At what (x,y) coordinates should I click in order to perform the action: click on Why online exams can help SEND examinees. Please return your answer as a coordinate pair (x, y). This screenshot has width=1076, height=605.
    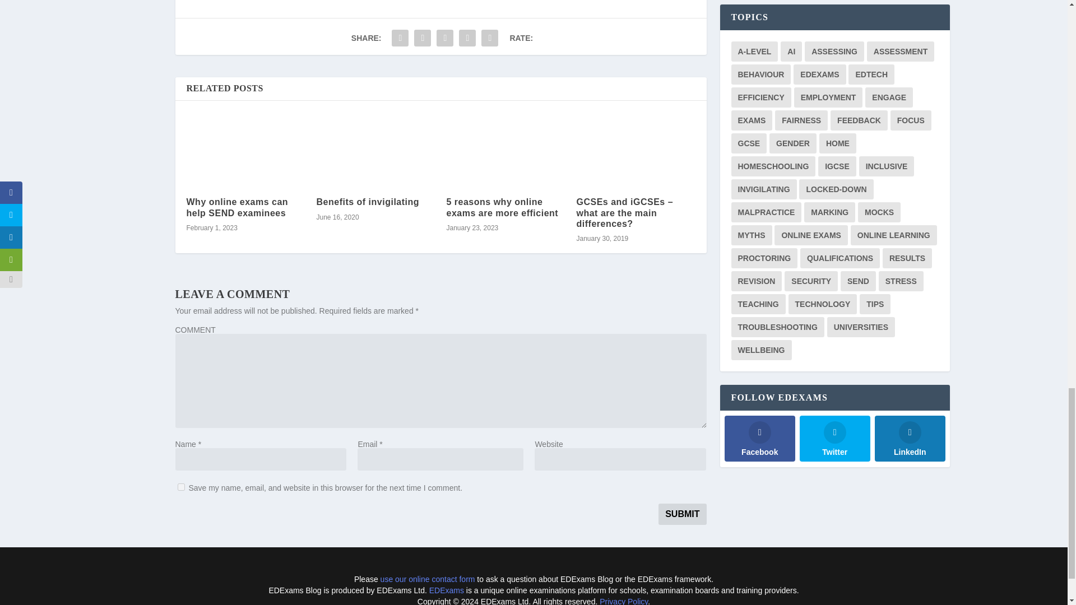
    Looking at the image, I should click on (237, 207).